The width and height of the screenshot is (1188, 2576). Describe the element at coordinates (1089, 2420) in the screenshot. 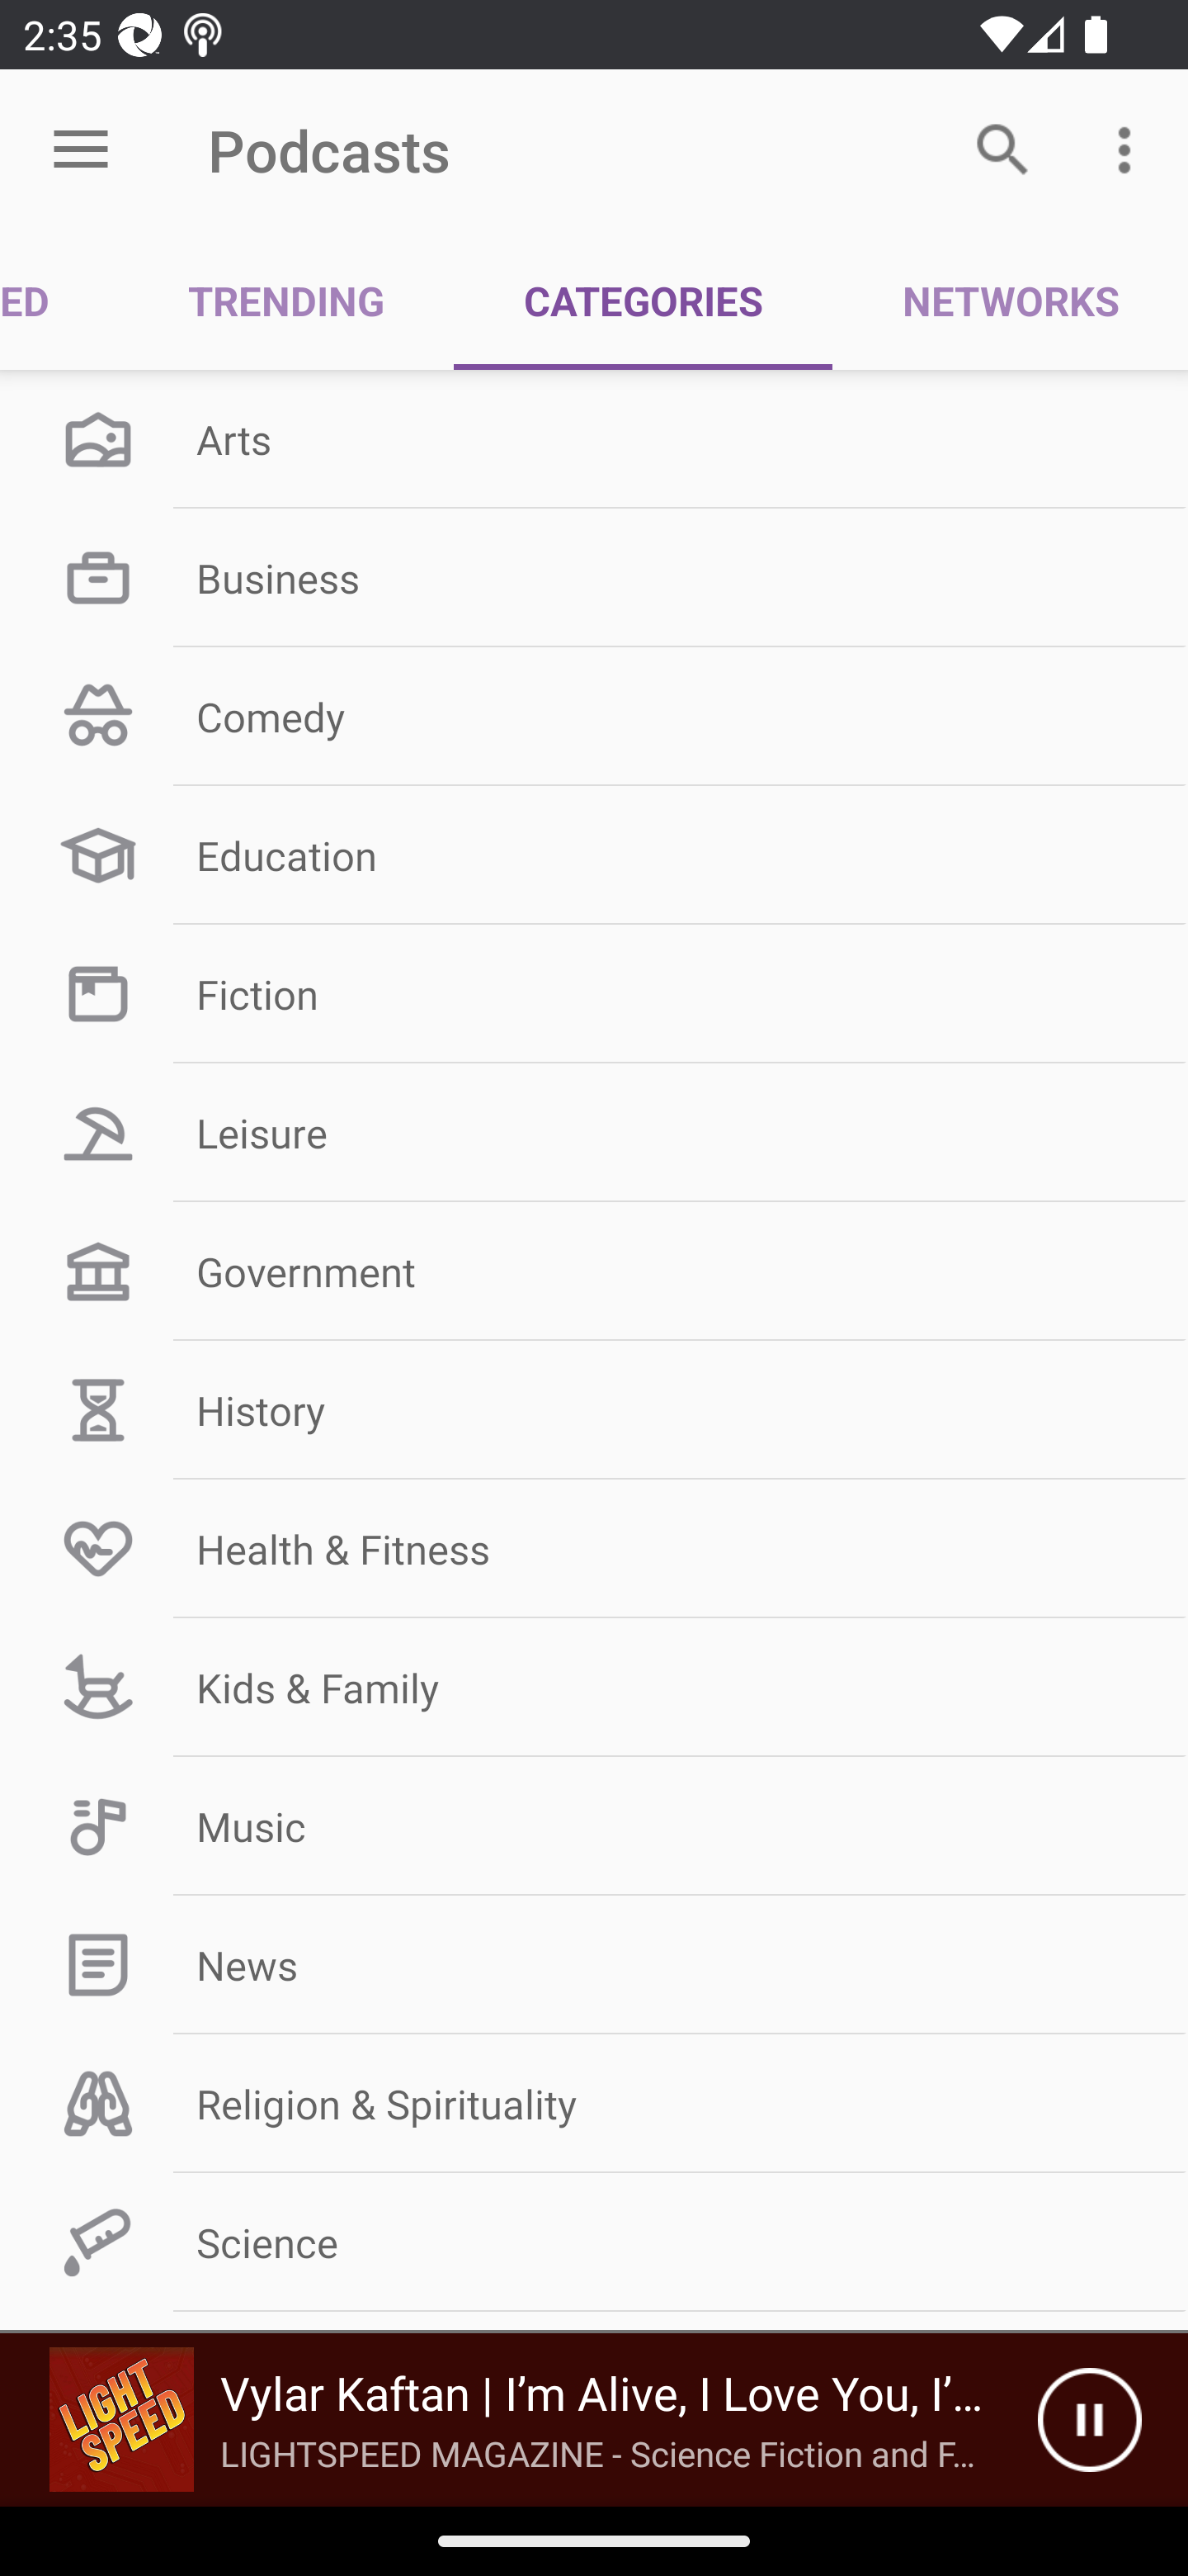

I see `Pause` at that location.